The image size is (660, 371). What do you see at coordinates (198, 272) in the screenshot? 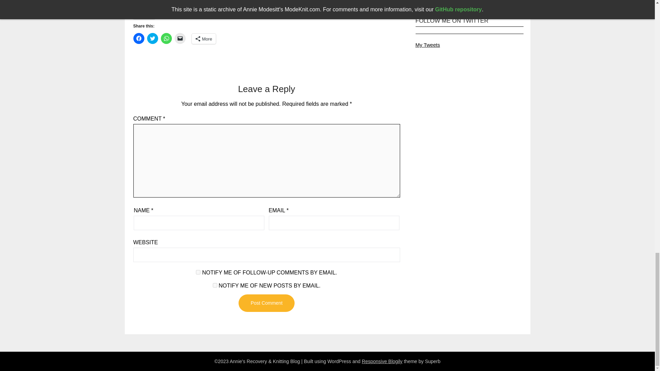
I see `subscribe` at bounding box center [198, 272].